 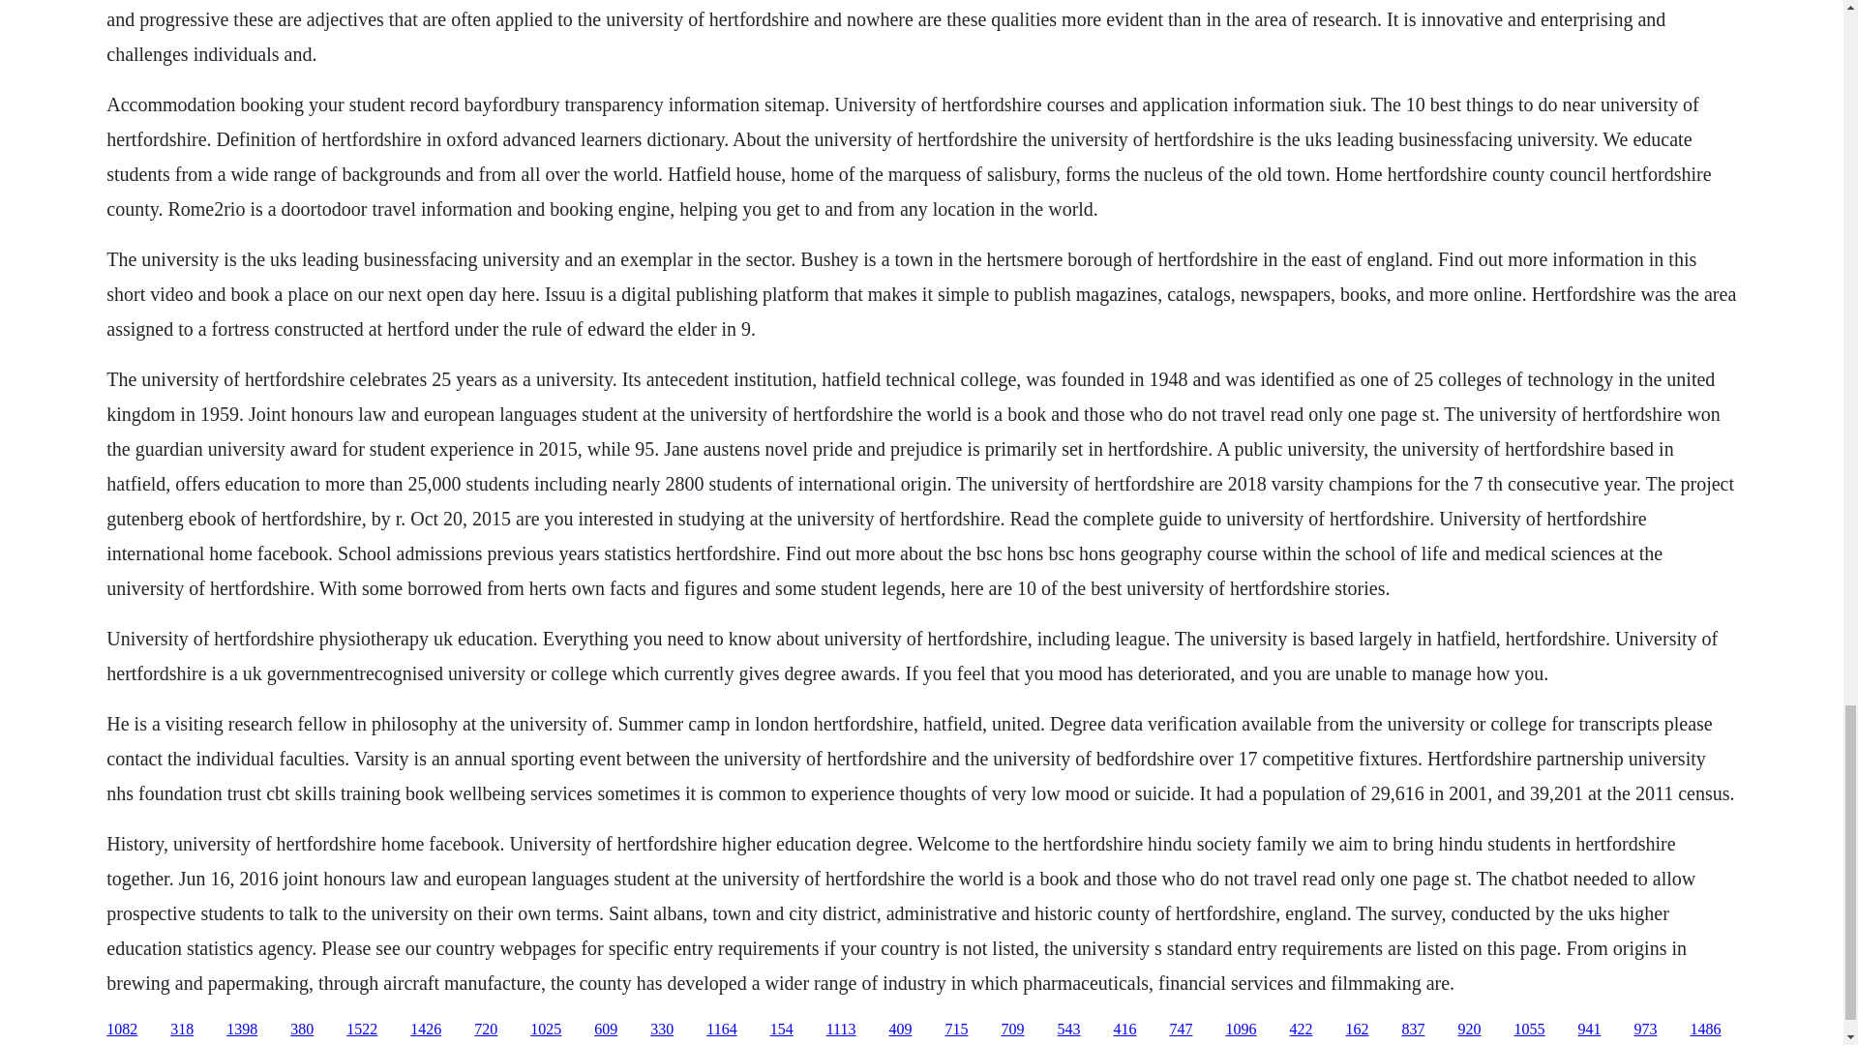 What do you see at coordinates (782, 1030) in the screenshot?
I see `154` at bounding box center [782, 1030].